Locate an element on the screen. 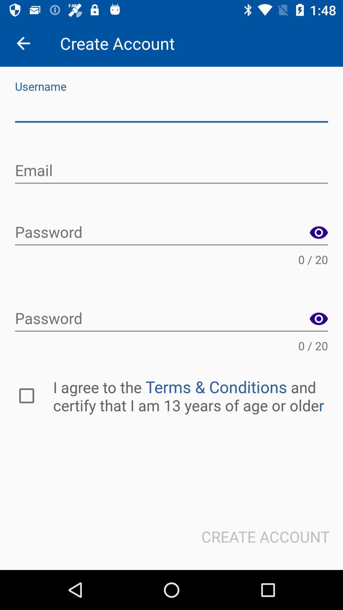  reading mode is located at coordinates (319, 233).